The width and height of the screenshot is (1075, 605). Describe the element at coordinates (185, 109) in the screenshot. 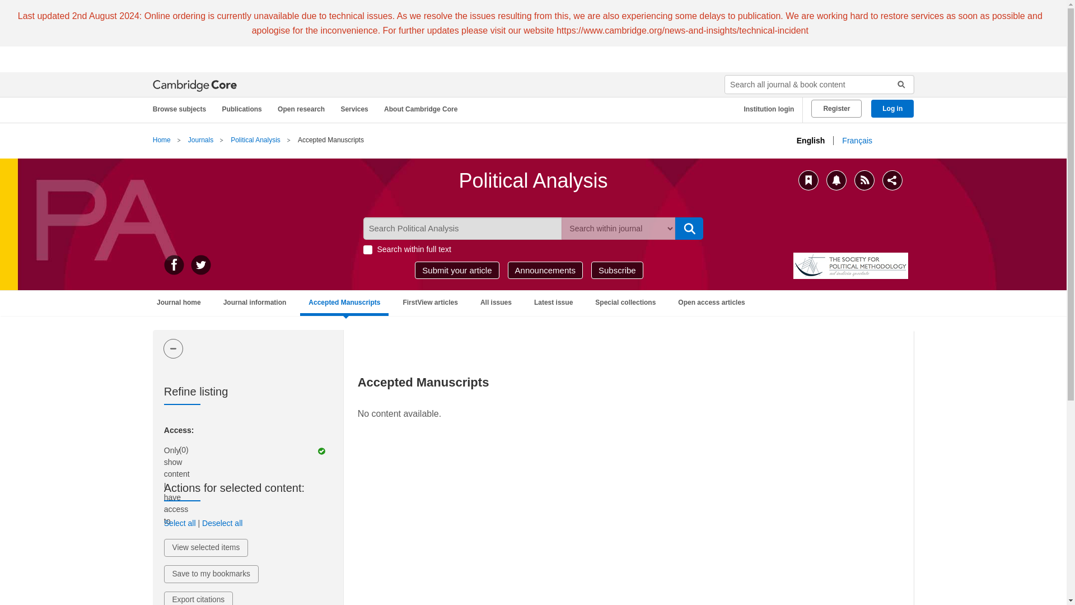

I see `Browse subjects` at that location.